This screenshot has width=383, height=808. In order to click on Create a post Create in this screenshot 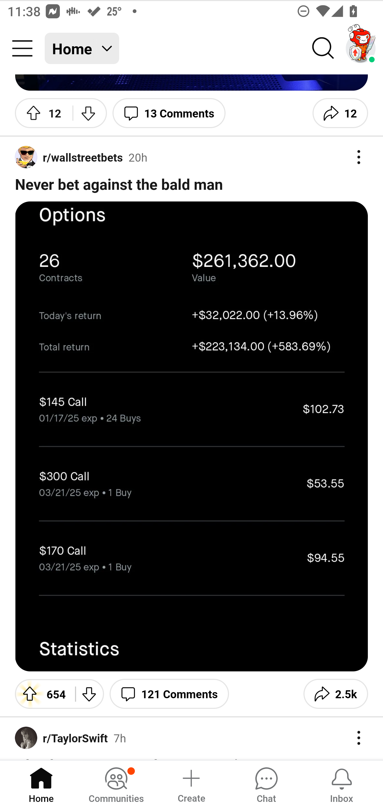, I will do `click(191, 784)`.